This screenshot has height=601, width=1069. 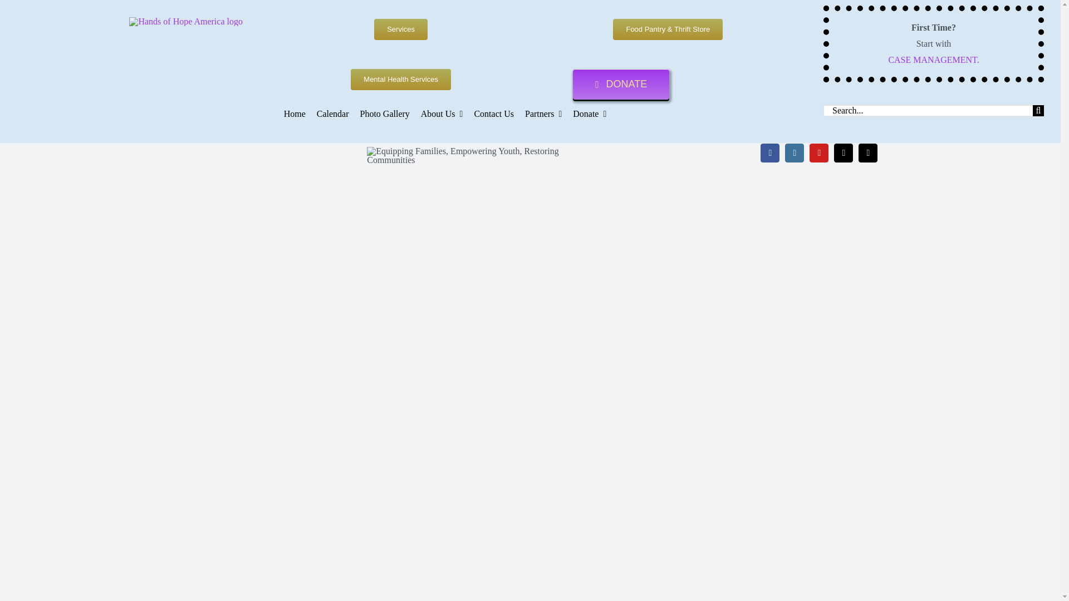 What do you see at coordinates (384, 114) in the screenshot?
I see `Photo Gallery` at bounding box center [384, 114].